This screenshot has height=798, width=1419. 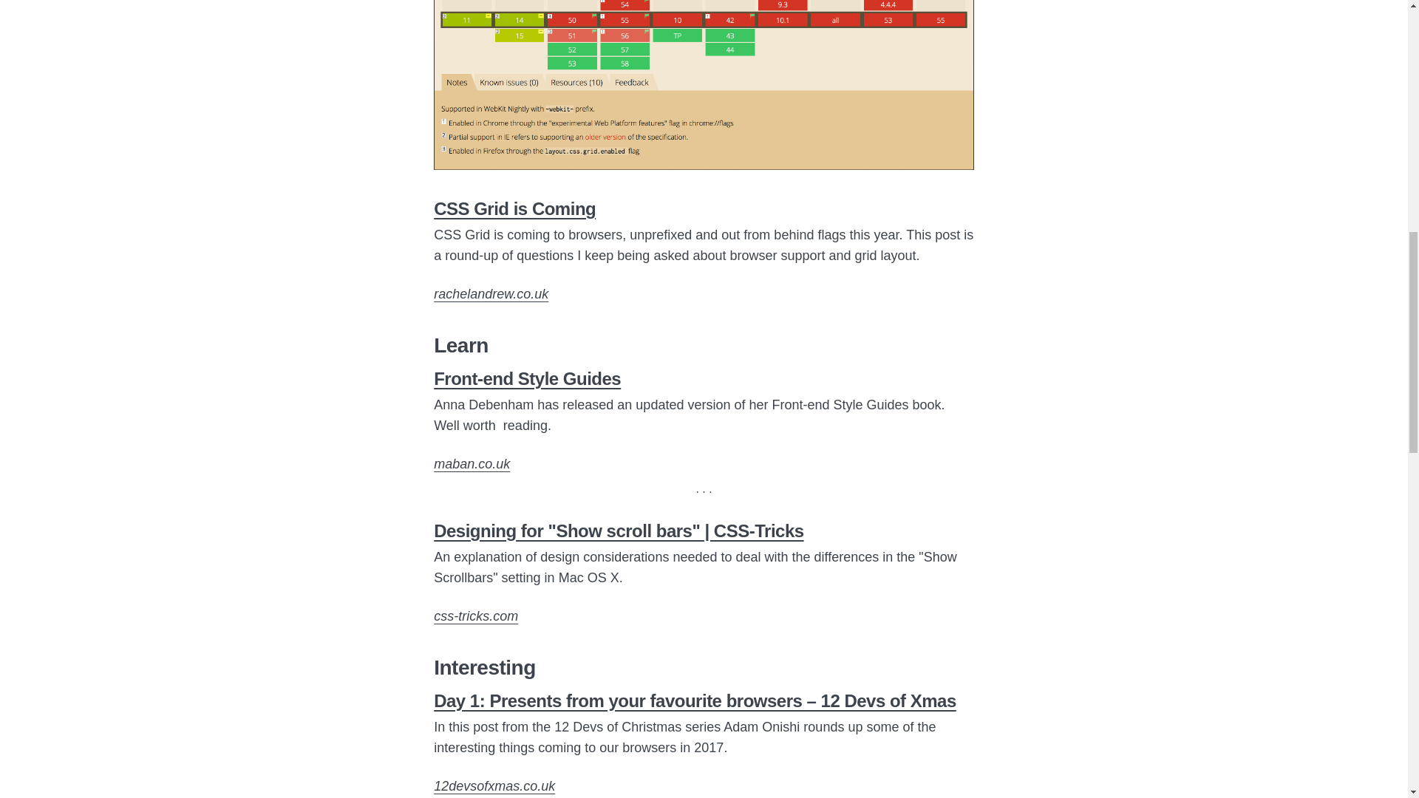 I want to click on Front-end Style Guides, so click(x=528, y=378).